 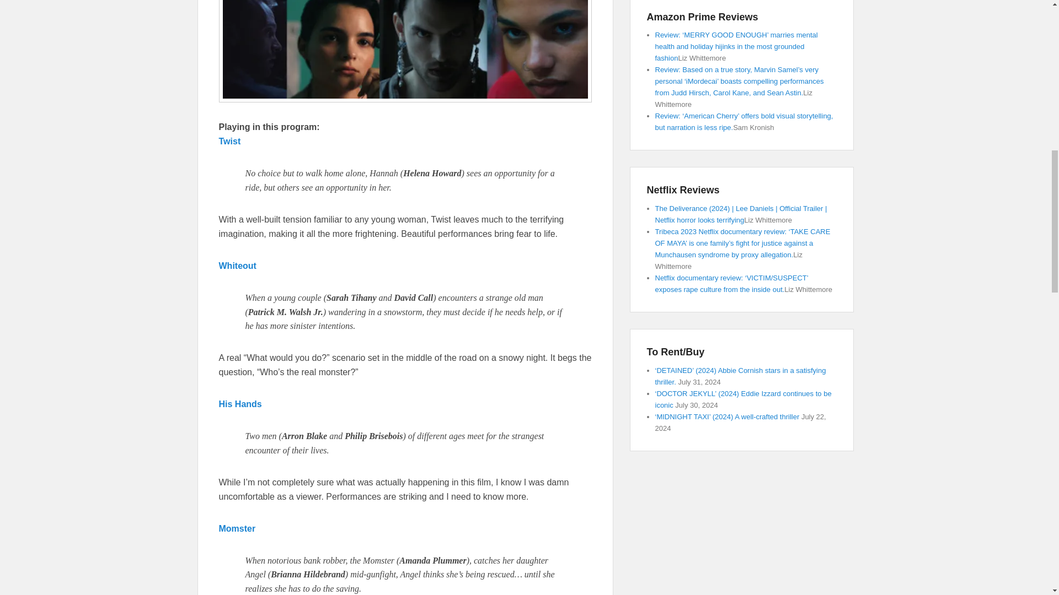 I want to click on Momster, so click(x=236, y=528).